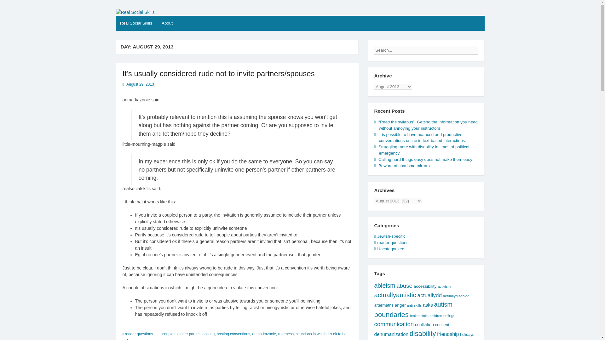 This screenshot has width=605, height=340. Describe the element at coordinates (169, 334) in the screenshot. I see `couples` at that location.